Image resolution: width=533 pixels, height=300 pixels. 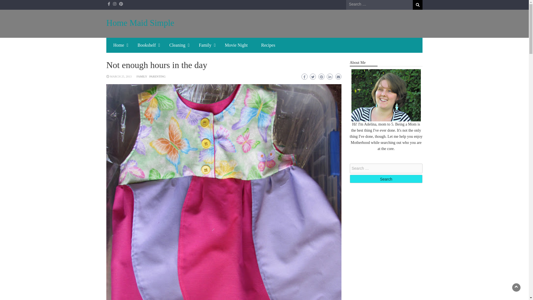 I want to click on Family, so click(x=205, y=45).